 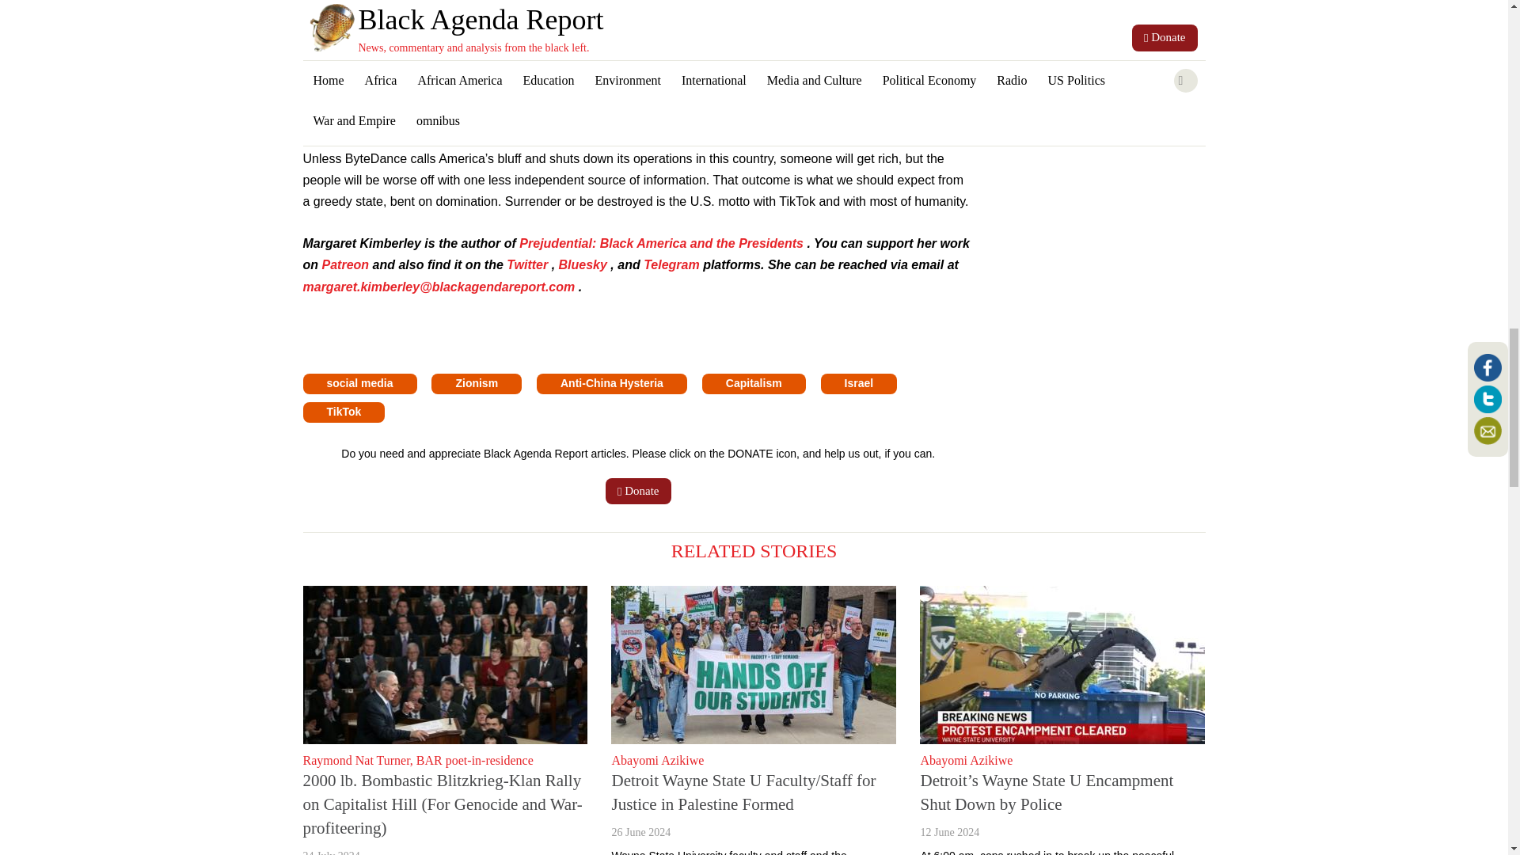 What do you see at coordinates (611, 383) in the screenshot?
I see `Anti-China Hysteria` at bounding box center [611, 383].